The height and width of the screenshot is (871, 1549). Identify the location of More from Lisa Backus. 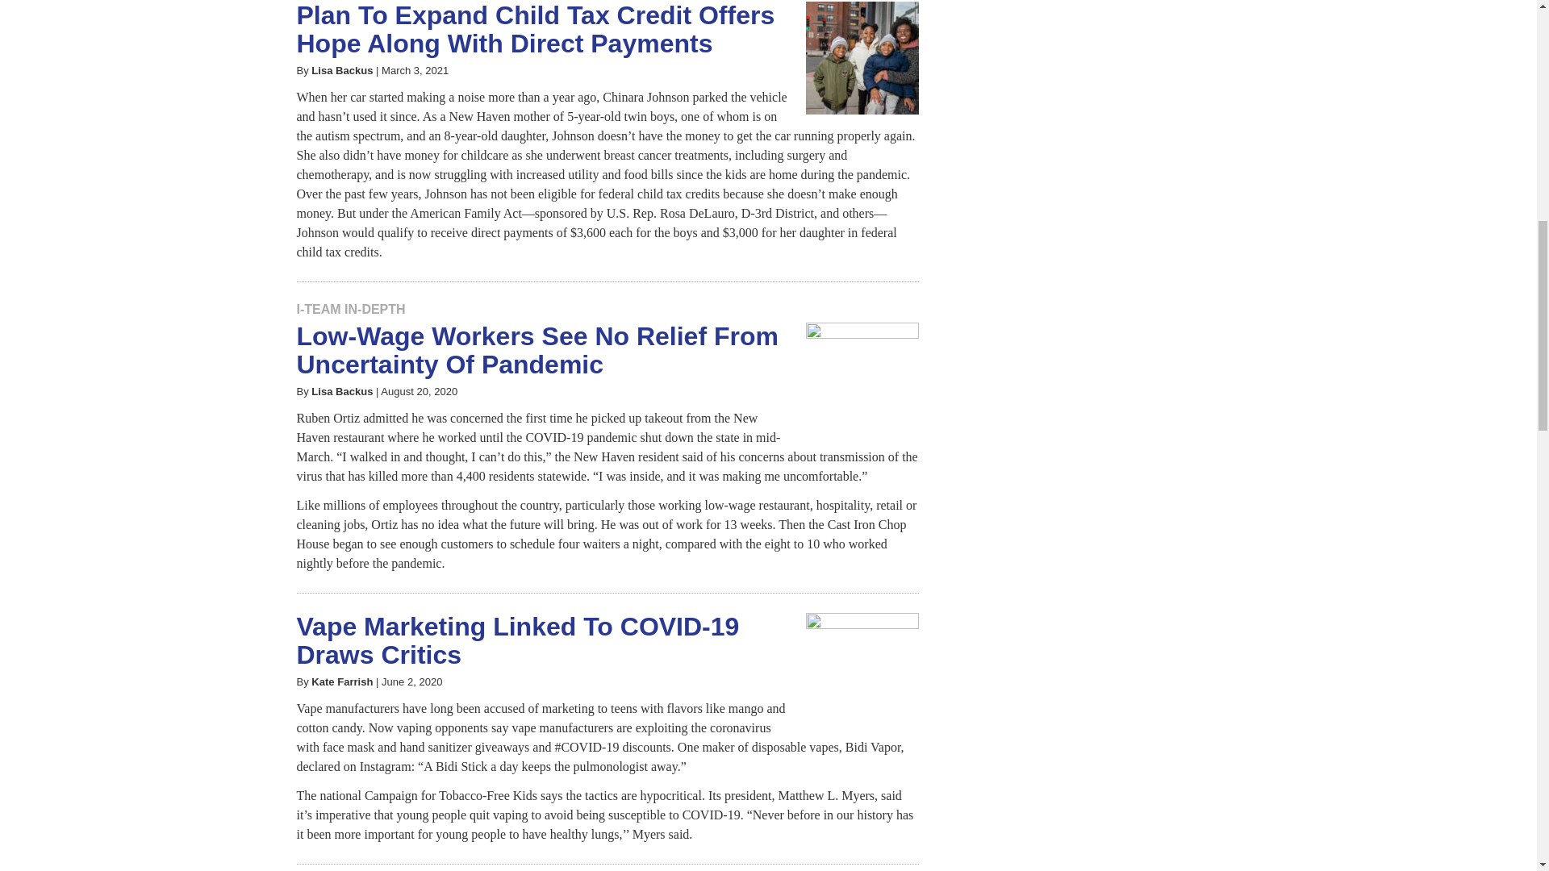
(342, 391).